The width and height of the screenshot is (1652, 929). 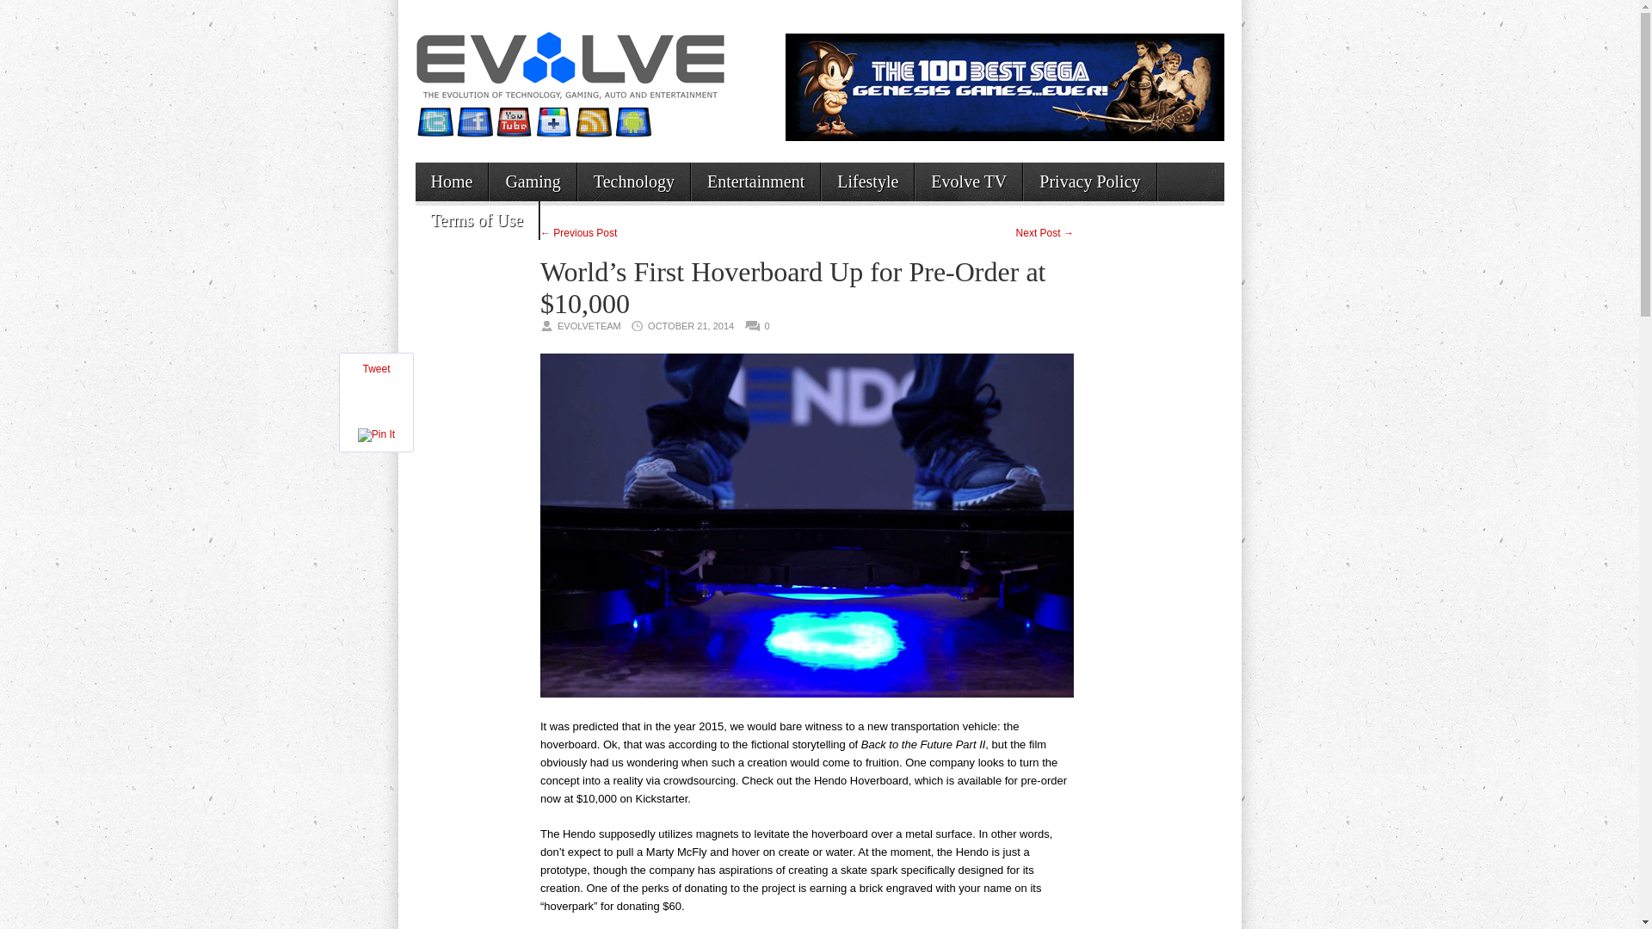 I want to click on Subscribe to our Feed, so click(x=593, y=122).